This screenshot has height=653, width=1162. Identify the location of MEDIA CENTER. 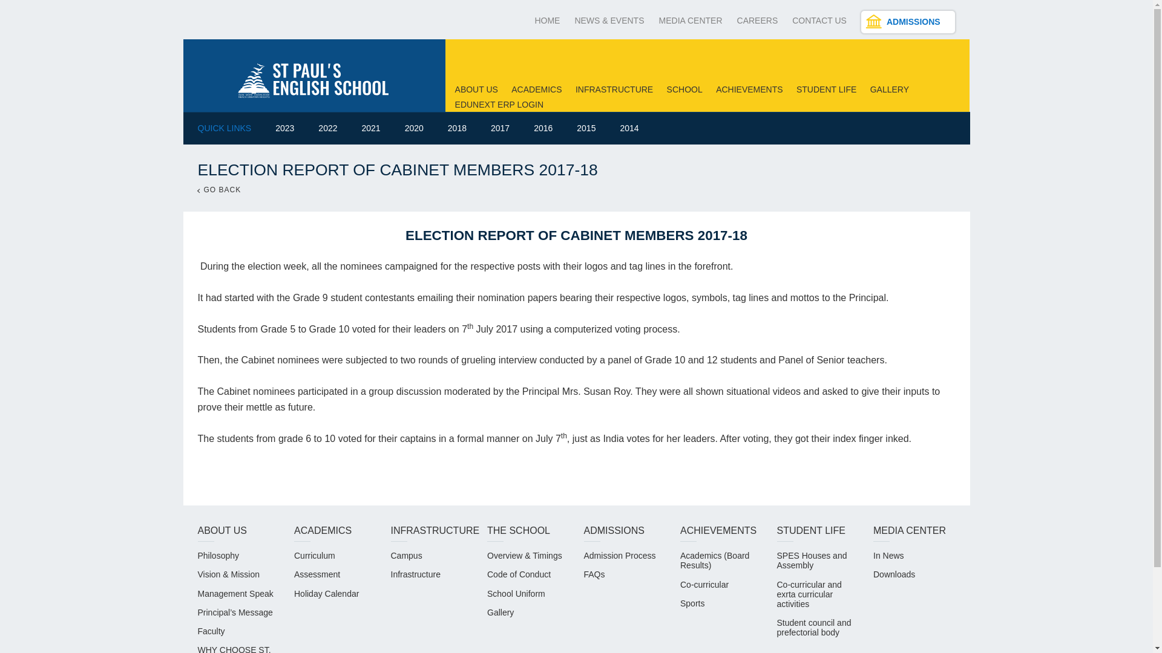
(691, 21).